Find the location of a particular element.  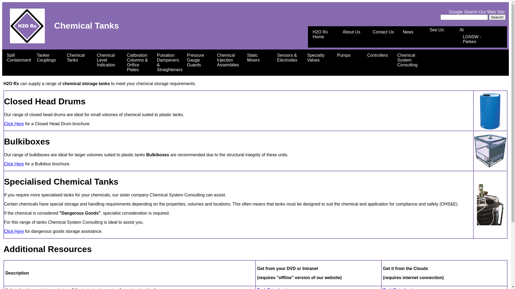

H2O Rx Home is located at coordinates (324, 35).